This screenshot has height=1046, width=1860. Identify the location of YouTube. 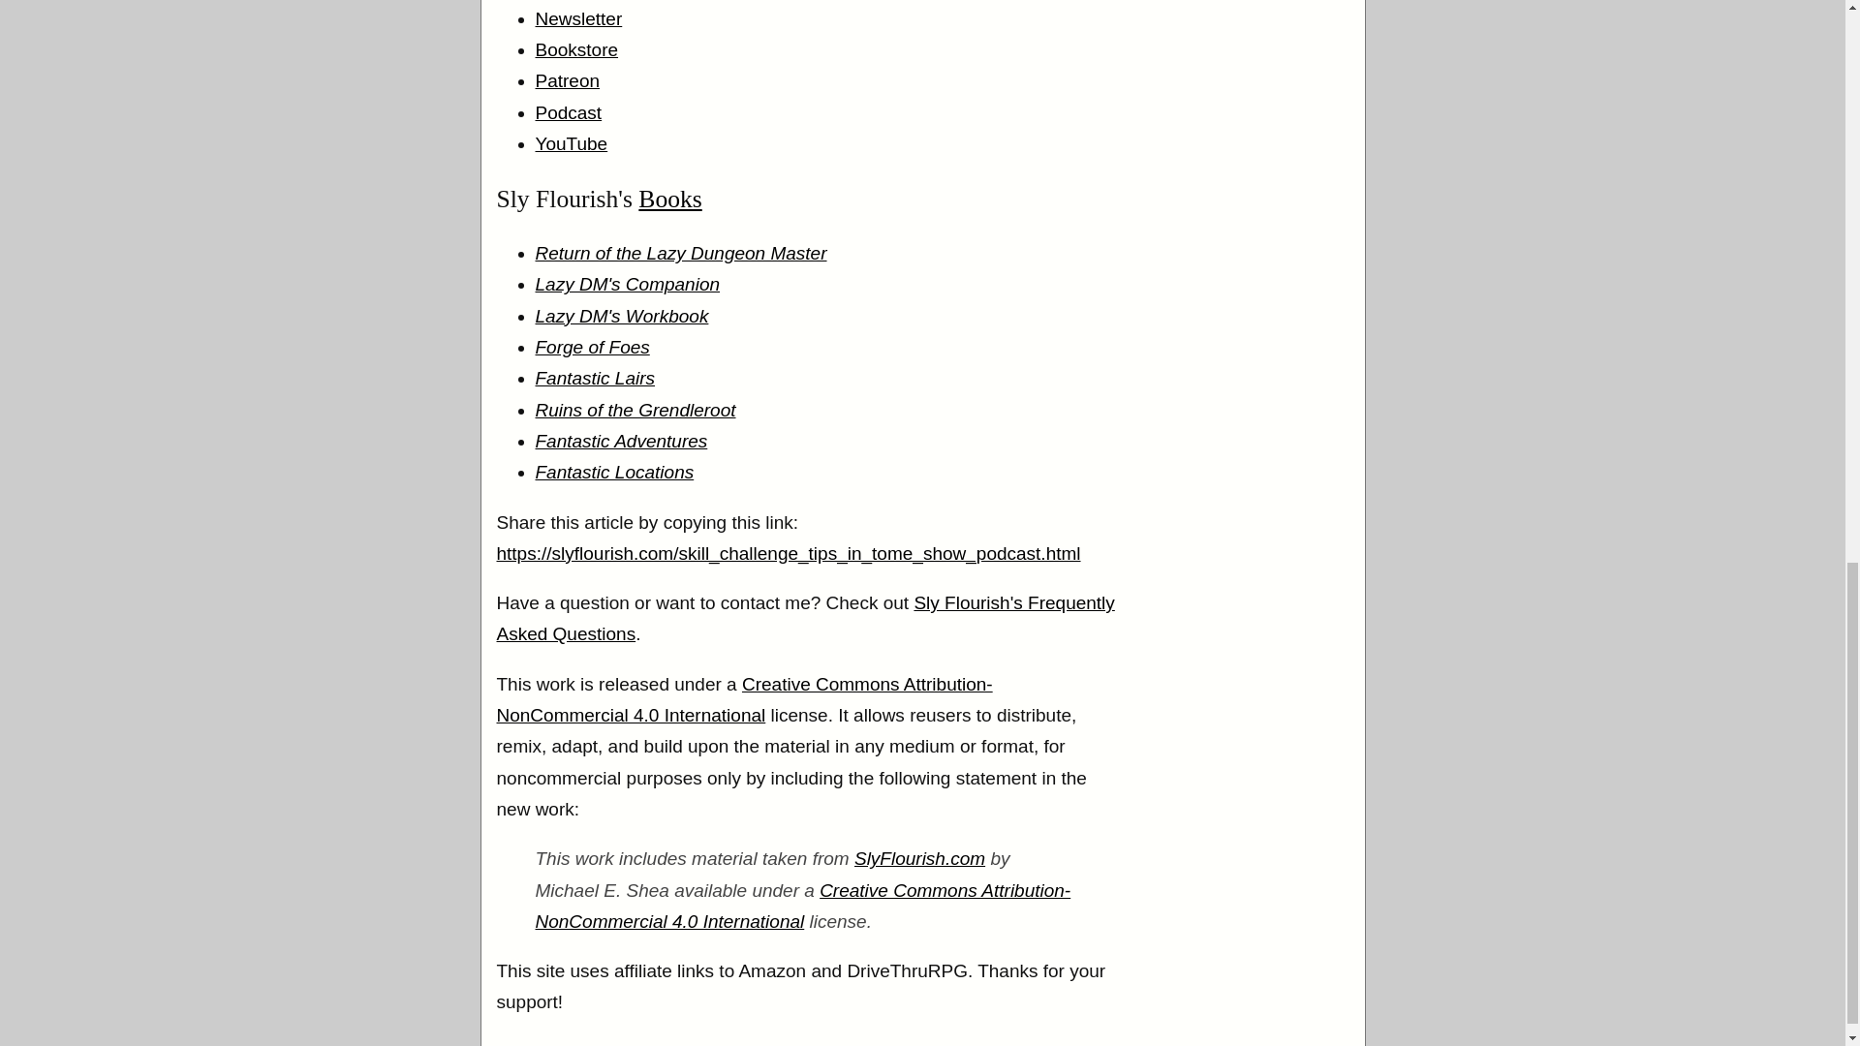
(572, 143).